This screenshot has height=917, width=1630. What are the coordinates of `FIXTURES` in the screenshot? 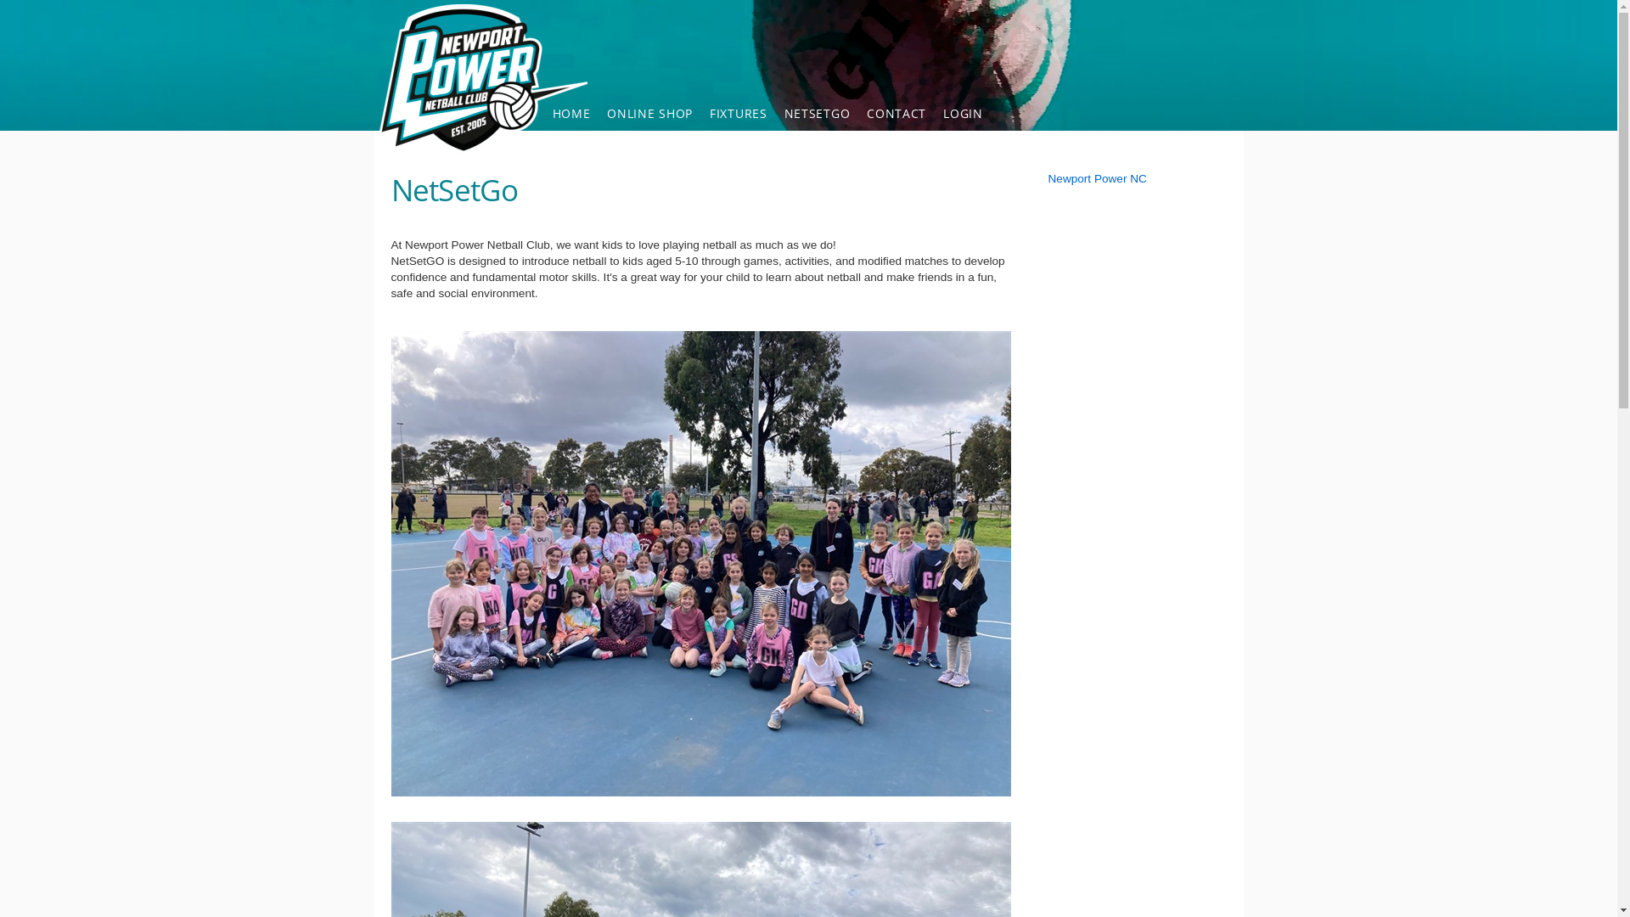 It's located at (739, 114).